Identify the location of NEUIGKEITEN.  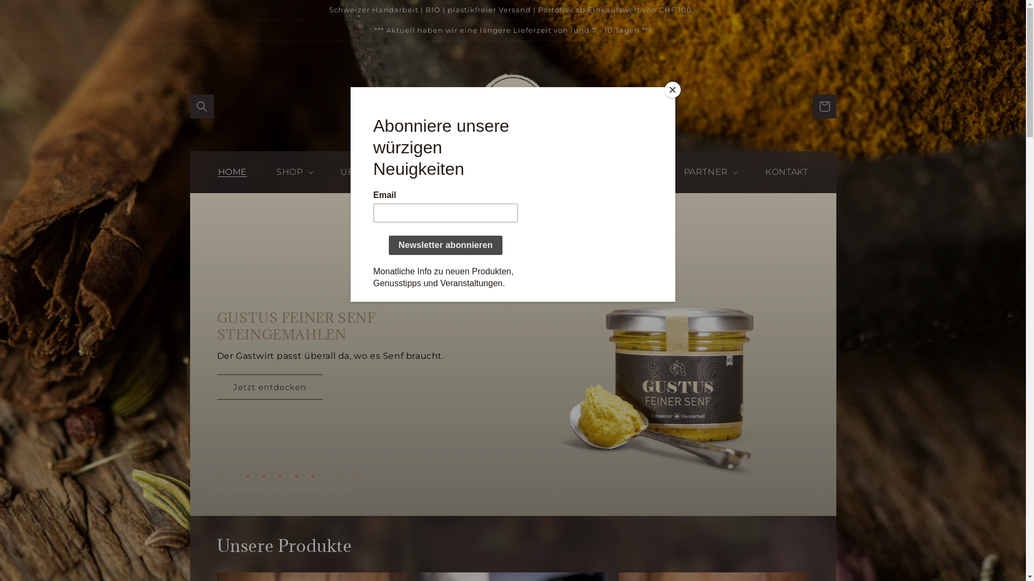
(460, 172).